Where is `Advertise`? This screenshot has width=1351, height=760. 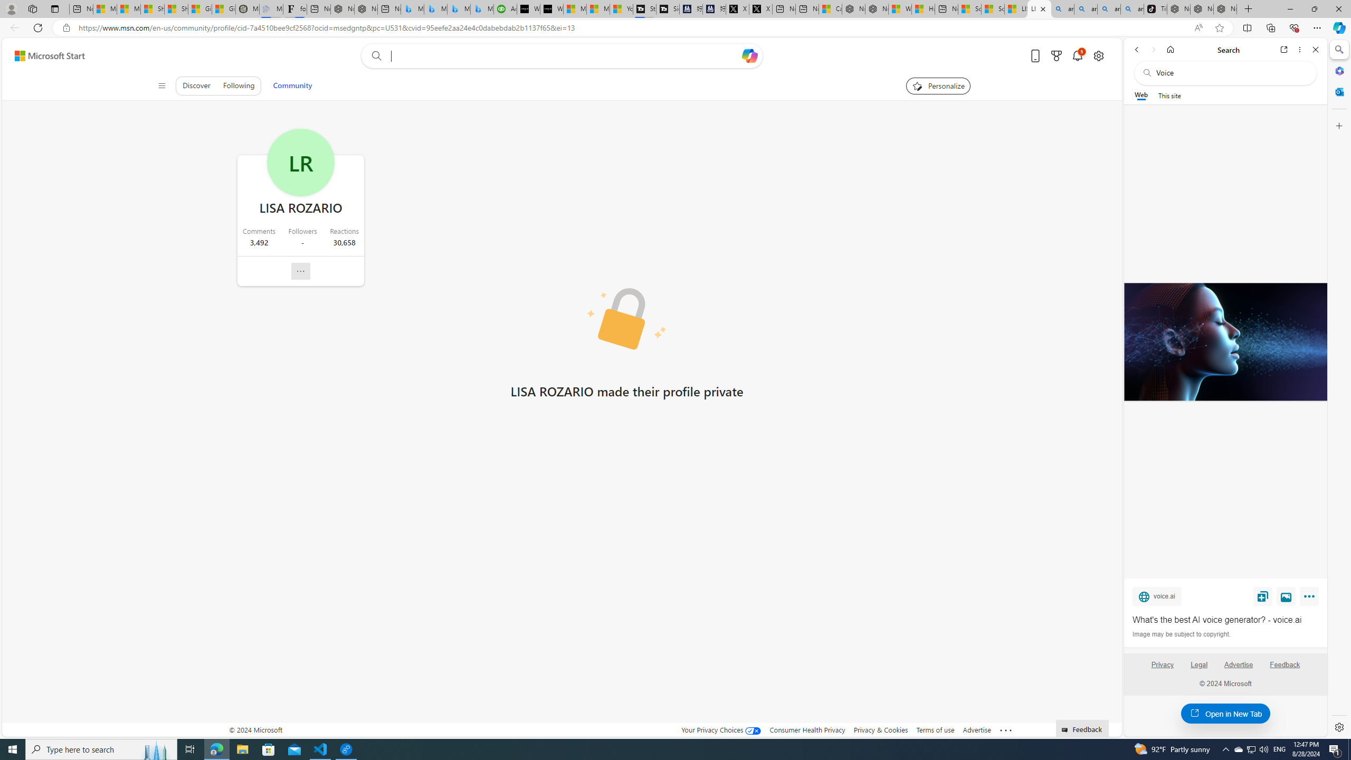
Advertise is located at coordinates (1239, 669).